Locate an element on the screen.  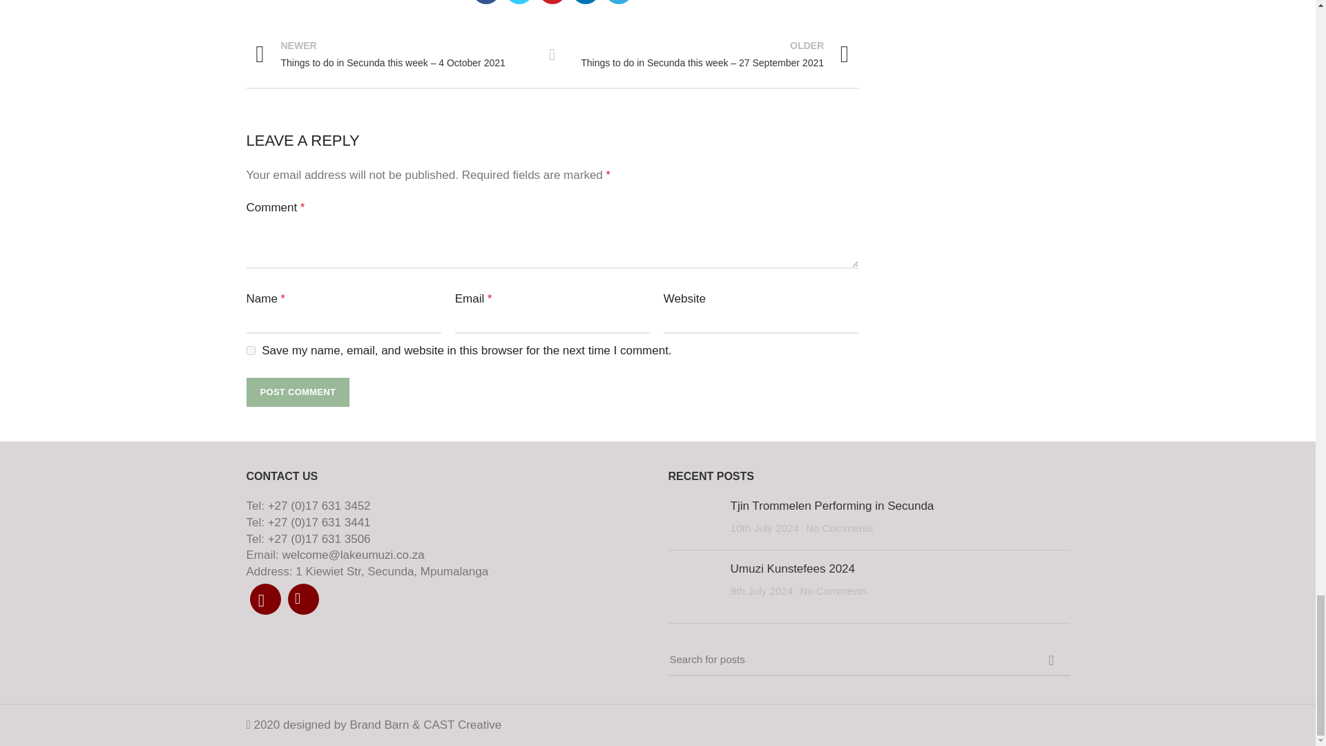
Permalink to Umuzi Kunstefees 2024 is located at coordinates (793, 568).